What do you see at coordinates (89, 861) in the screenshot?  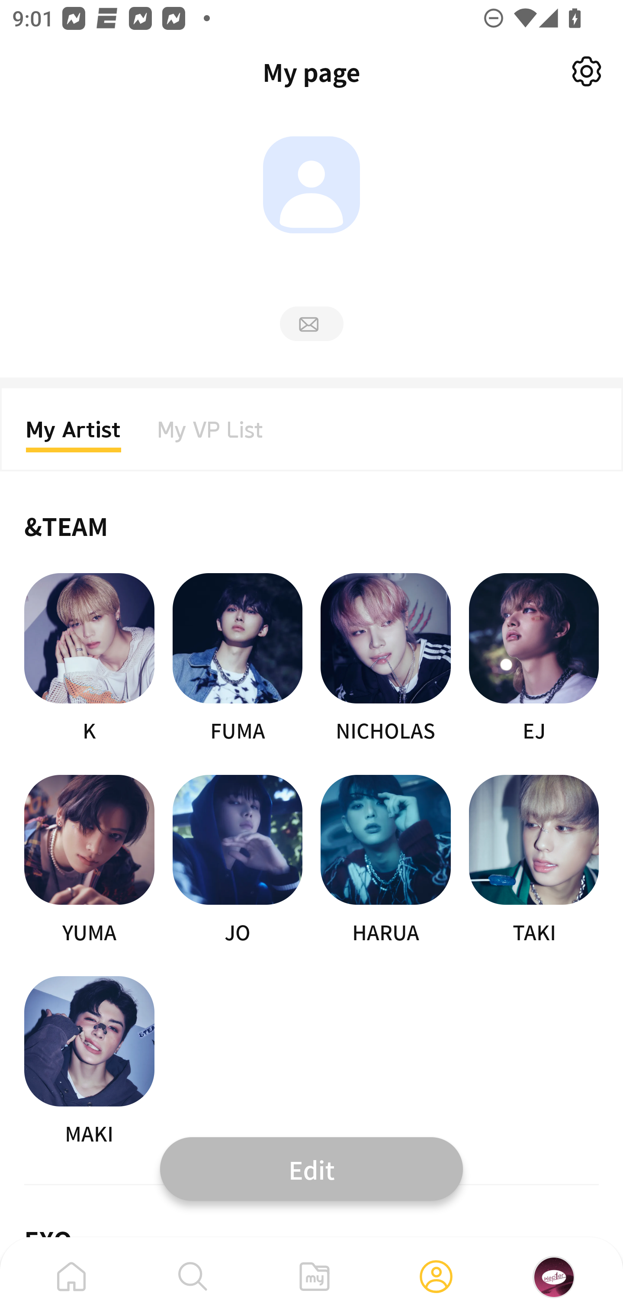 I see `YUMA` at bounding box center [89, 861].